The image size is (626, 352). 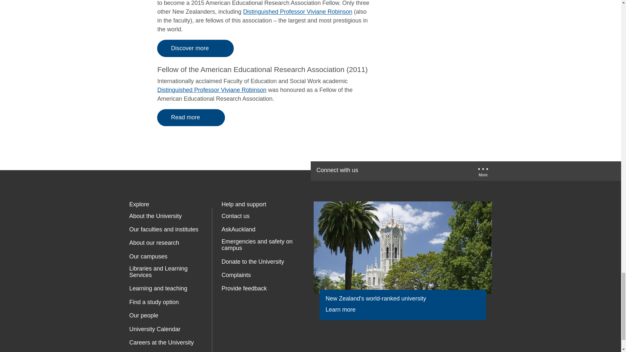 I want to click on Discover more, so click(x=195, y=48).